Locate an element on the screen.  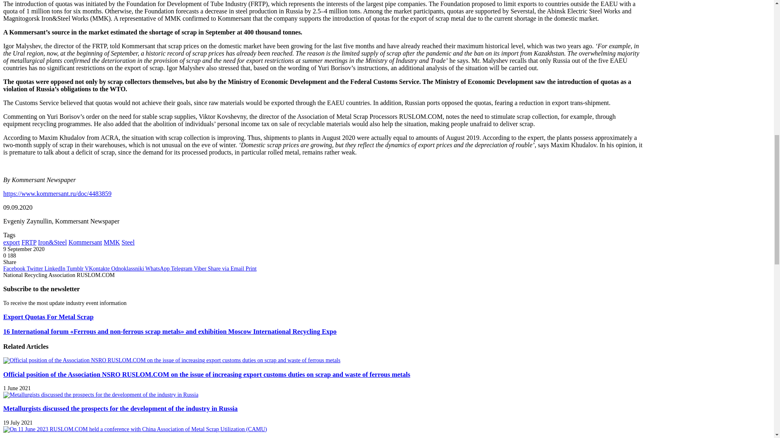
Share via Email is located at coordinates (226, 268).